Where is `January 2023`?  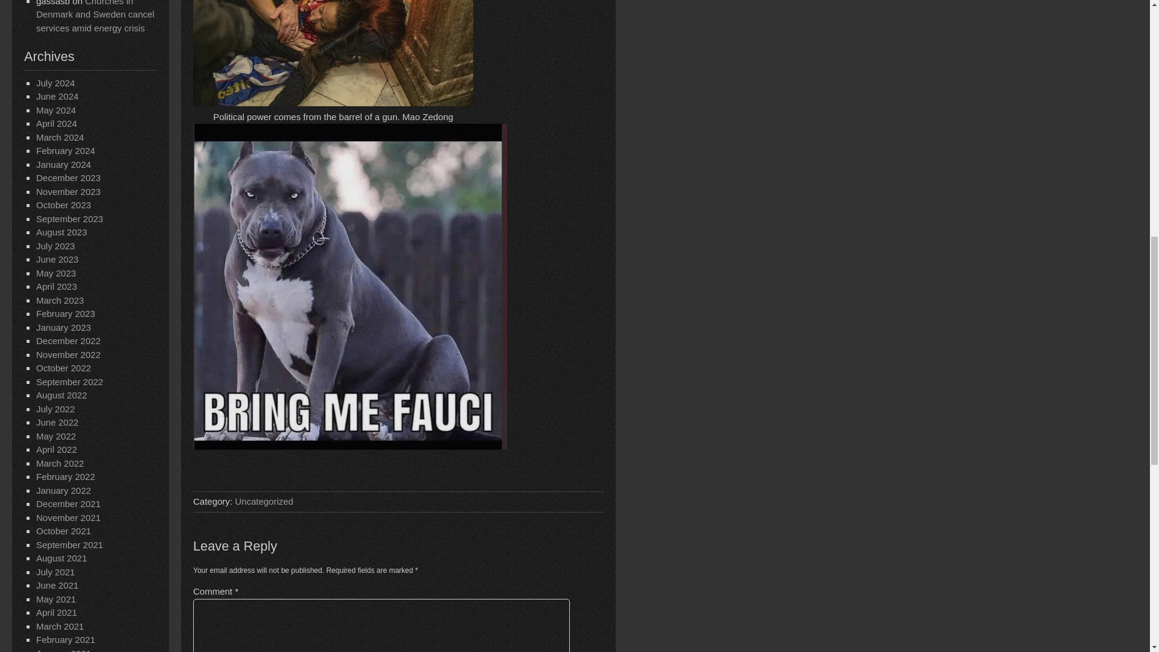 January 2023 is located at coordinates (63, 327).